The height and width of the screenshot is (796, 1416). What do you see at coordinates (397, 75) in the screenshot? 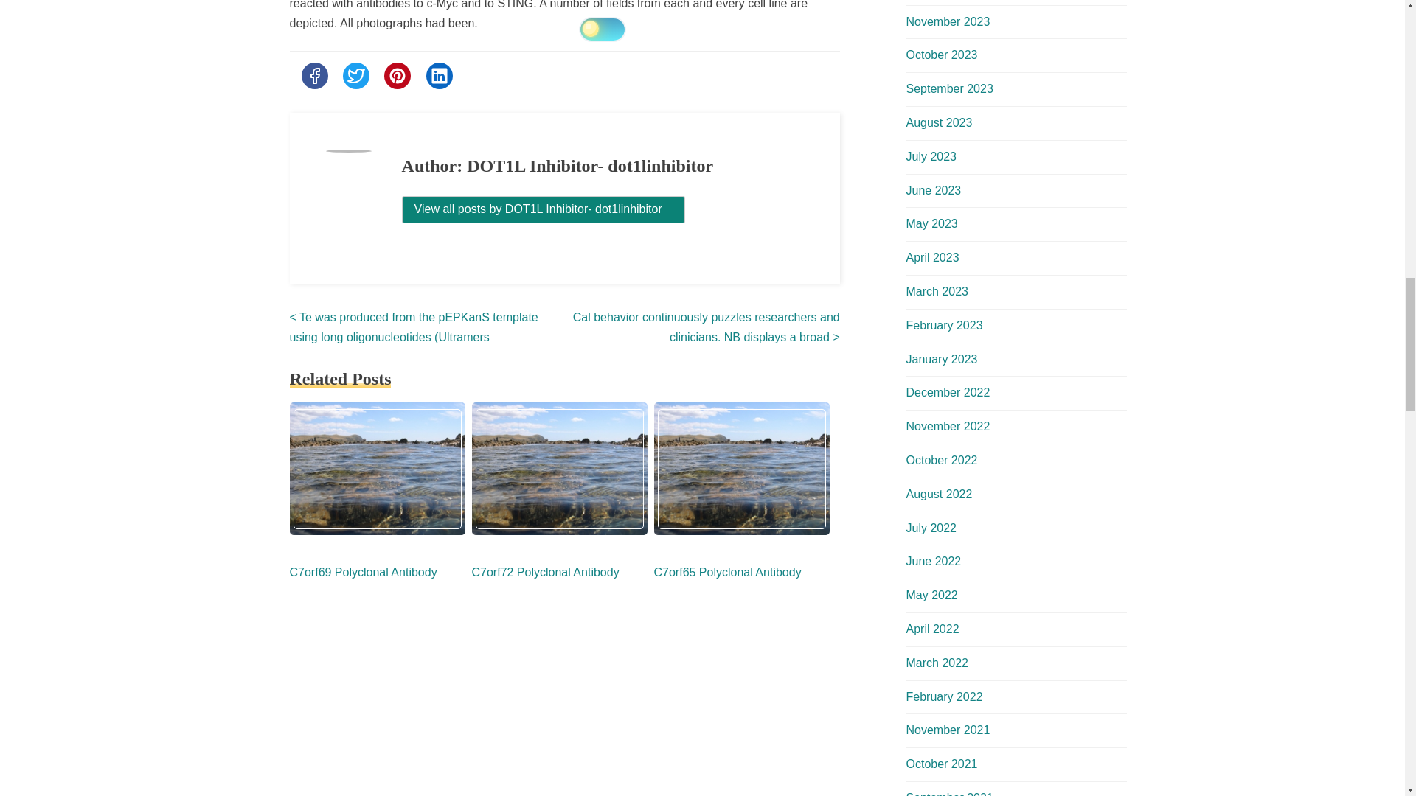
I see `Share this post on Pinterest` at bounding box center [397, 75].